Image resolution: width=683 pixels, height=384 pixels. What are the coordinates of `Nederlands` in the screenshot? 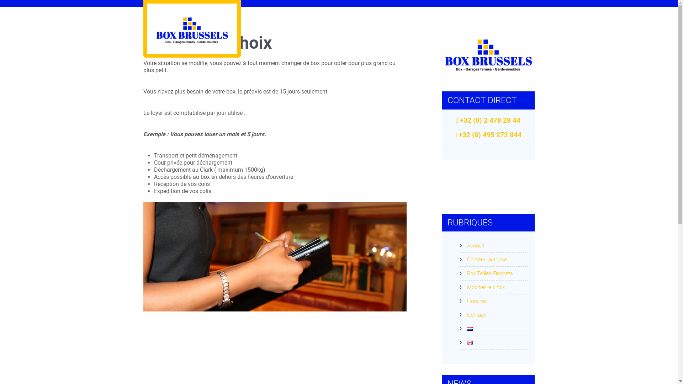 It's located at (470, 329).